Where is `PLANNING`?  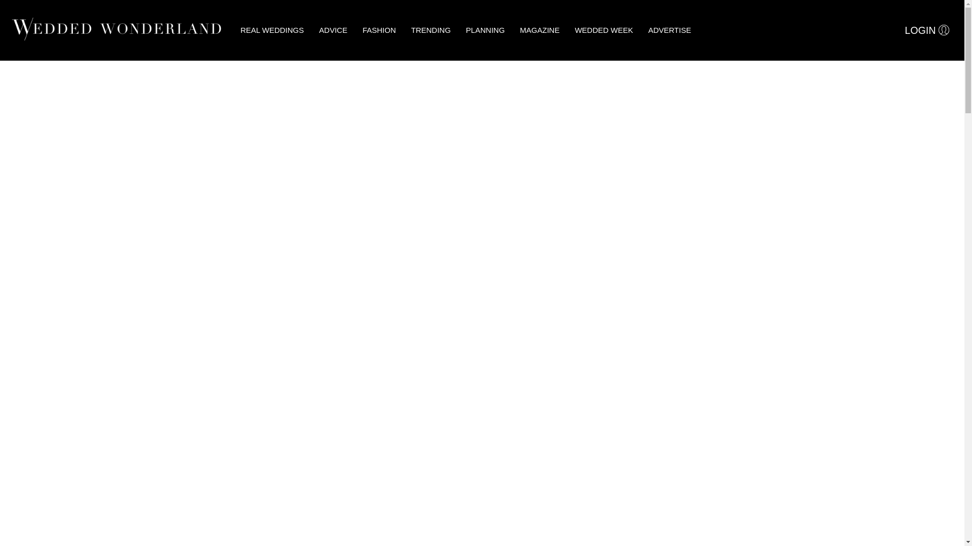
PLANNING is located at coordinates (485, 30).